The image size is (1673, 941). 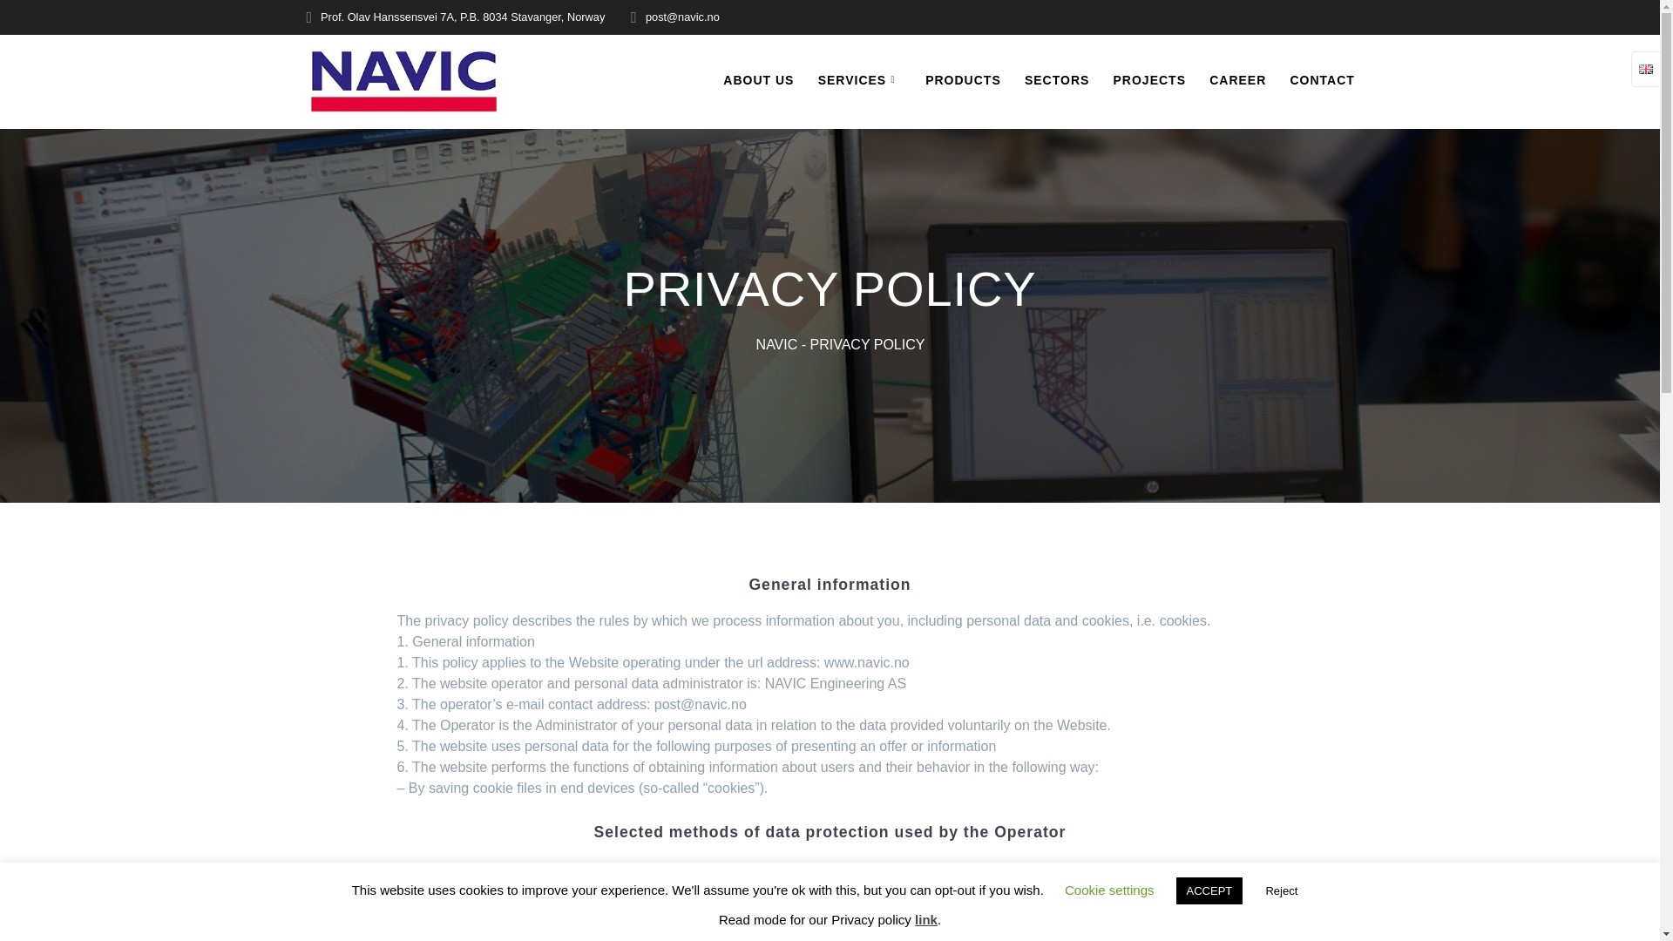 I want to click on Prof. Olav Hanssensvei 7A, P.B. 8034 Stavanger, Norway, so click(x=462, y=17).